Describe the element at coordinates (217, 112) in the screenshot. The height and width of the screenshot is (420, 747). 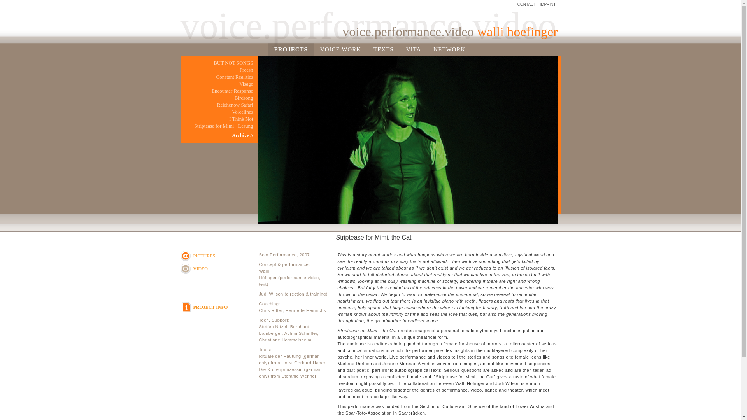
I see `Voicelines` at that location.